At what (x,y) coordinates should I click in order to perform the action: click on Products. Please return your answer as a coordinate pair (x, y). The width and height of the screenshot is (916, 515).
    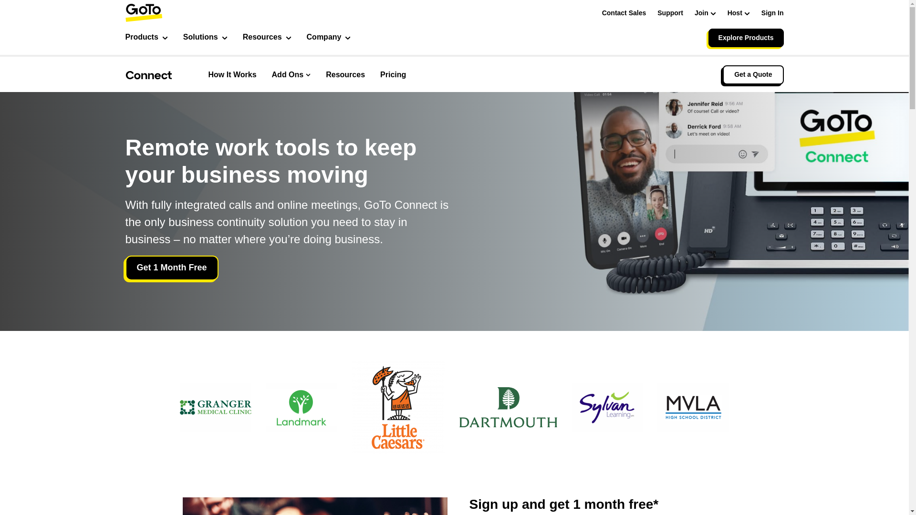
    Looking at the image, I should click on (146, 39).